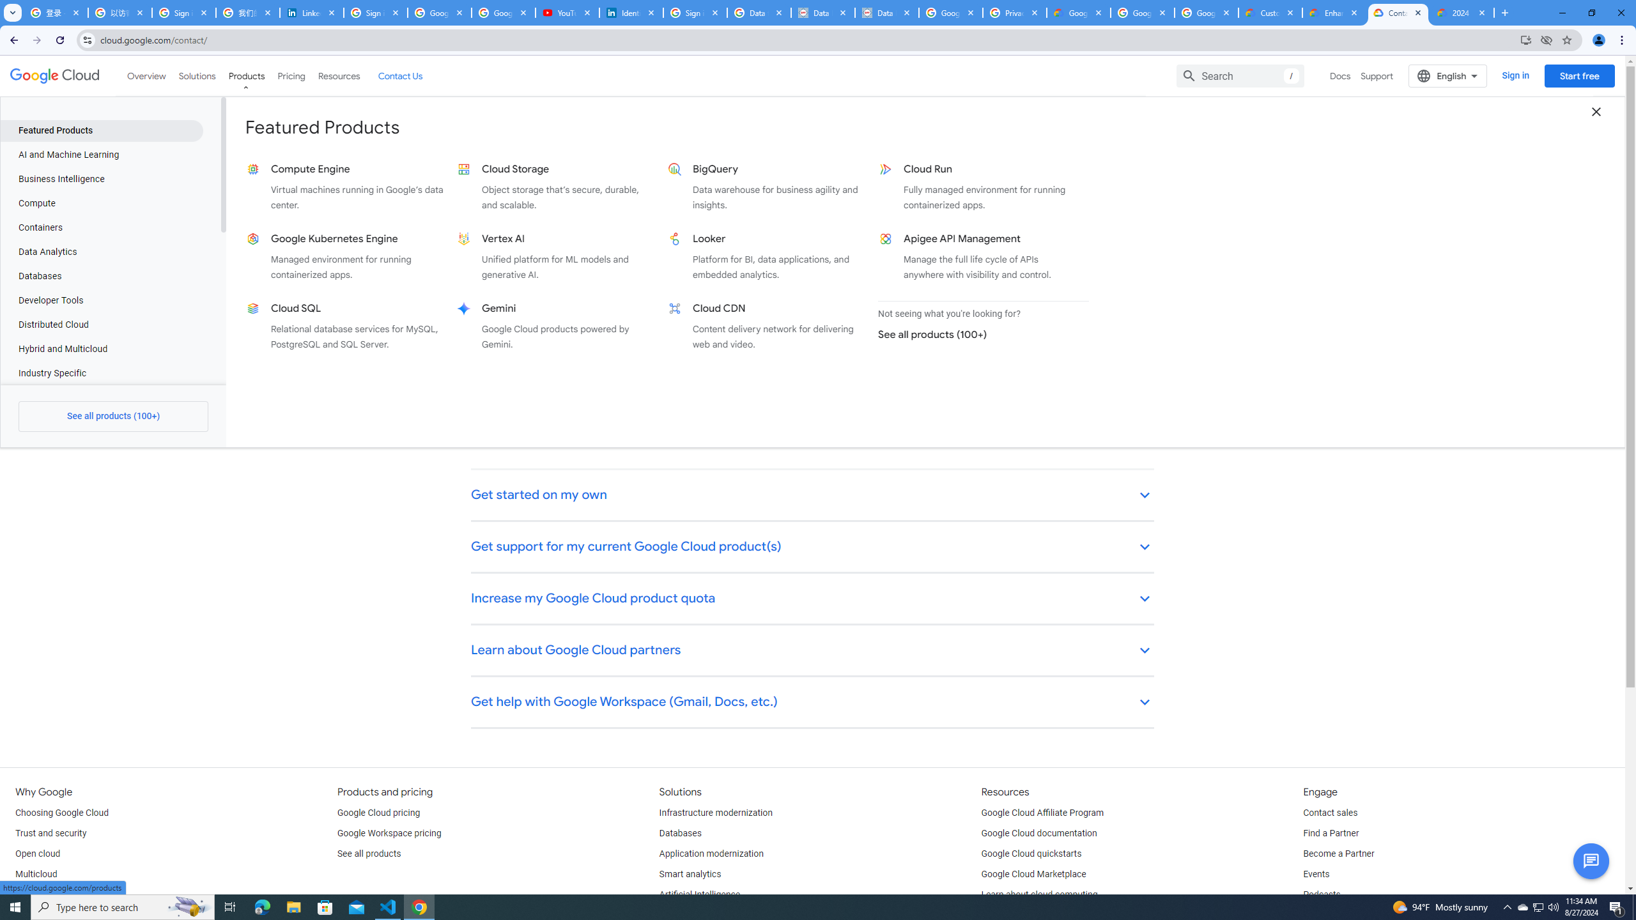 This screenshot has width=1636, height=920. What do you see at coordinates (101, 203) in the screenshot?
I see `Compute` at bounding box center [101, 203].